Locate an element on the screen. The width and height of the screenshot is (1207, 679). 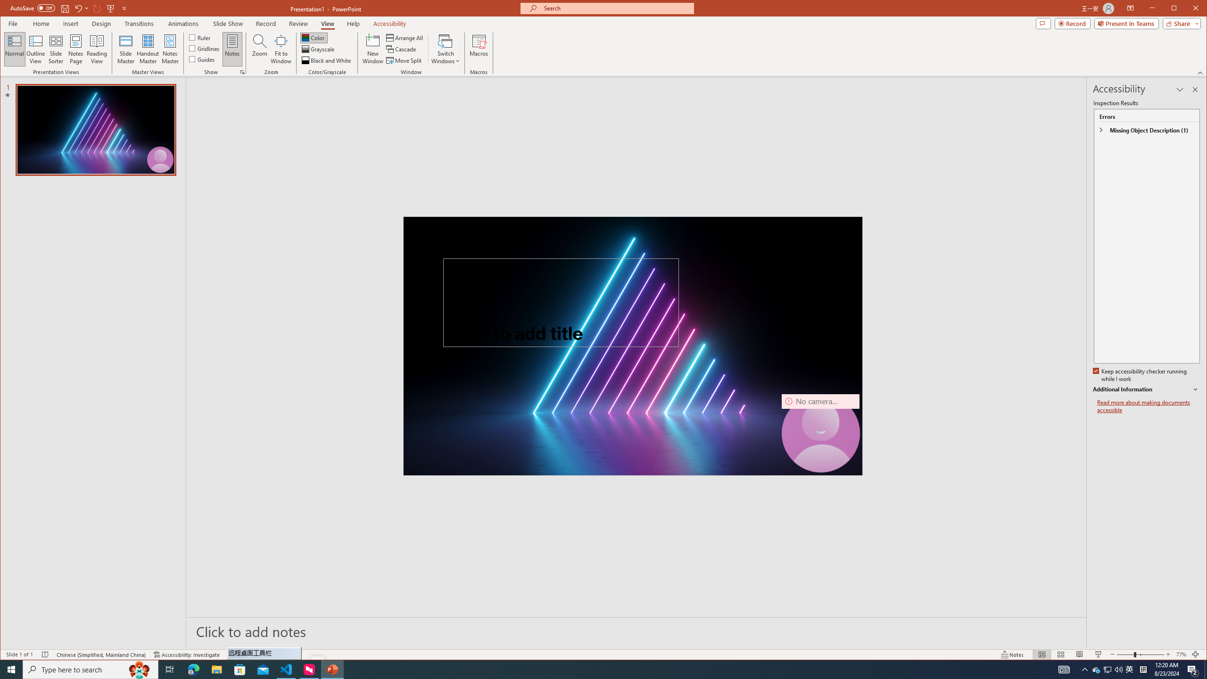
Cascade is located at coordinates (402, 49).